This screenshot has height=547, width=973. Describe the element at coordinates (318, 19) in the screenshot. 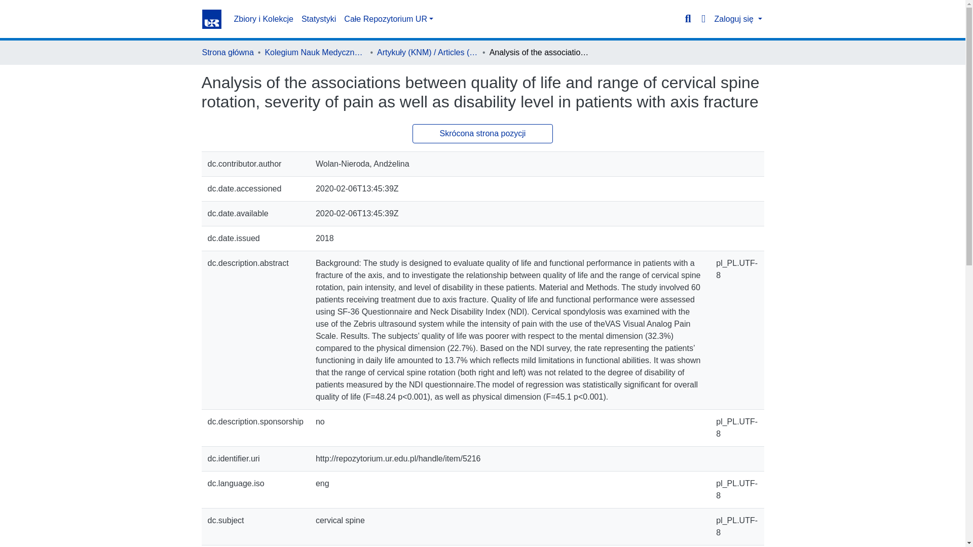

I see `Statystyki` at that location.